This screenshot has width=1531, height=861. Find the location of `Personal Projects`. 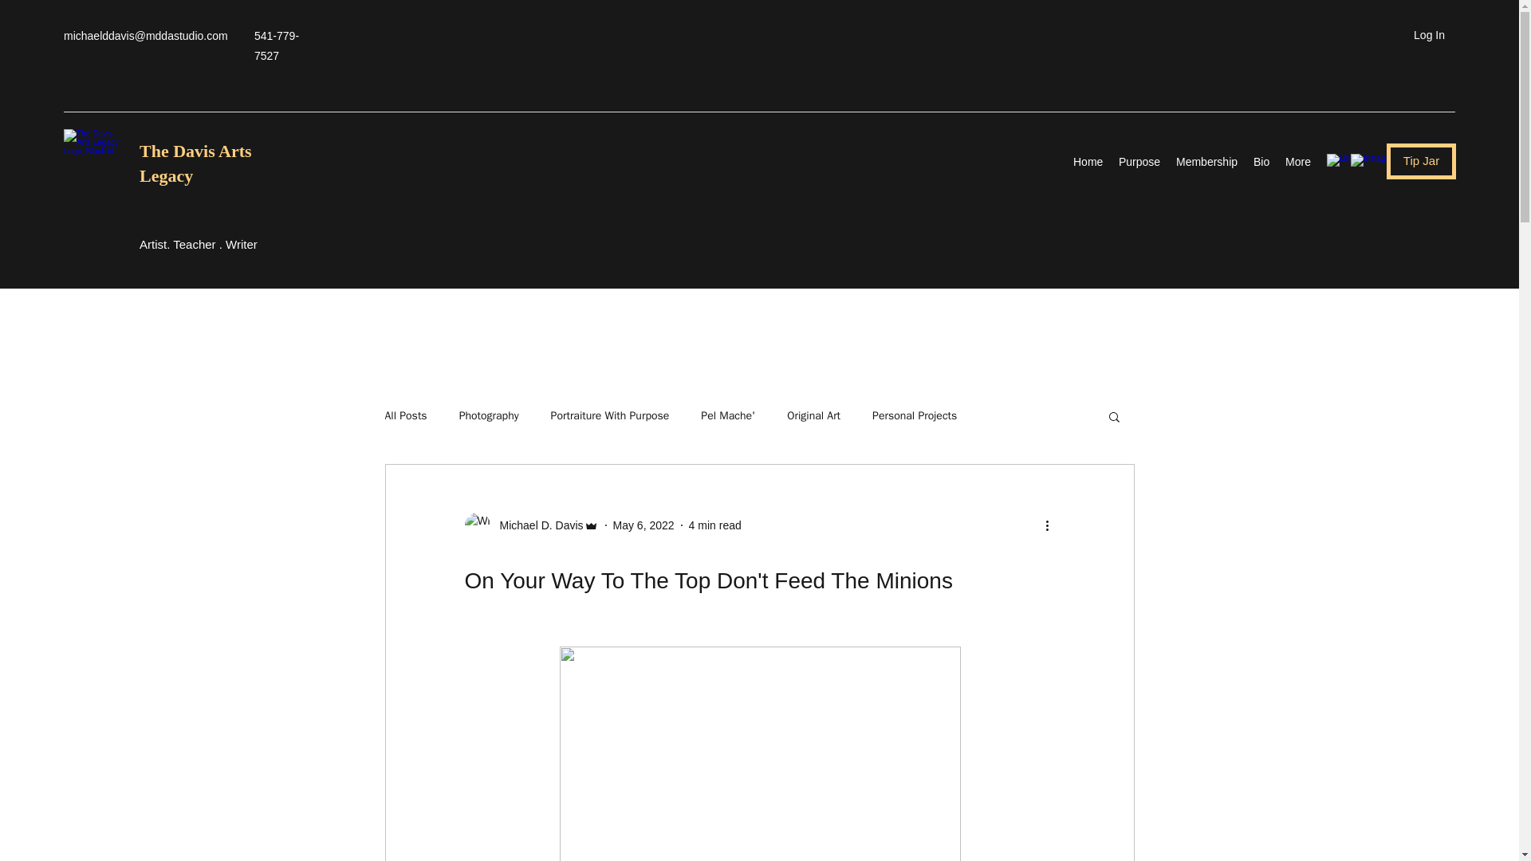

Personal Projects is located at coordinates (915, 416).